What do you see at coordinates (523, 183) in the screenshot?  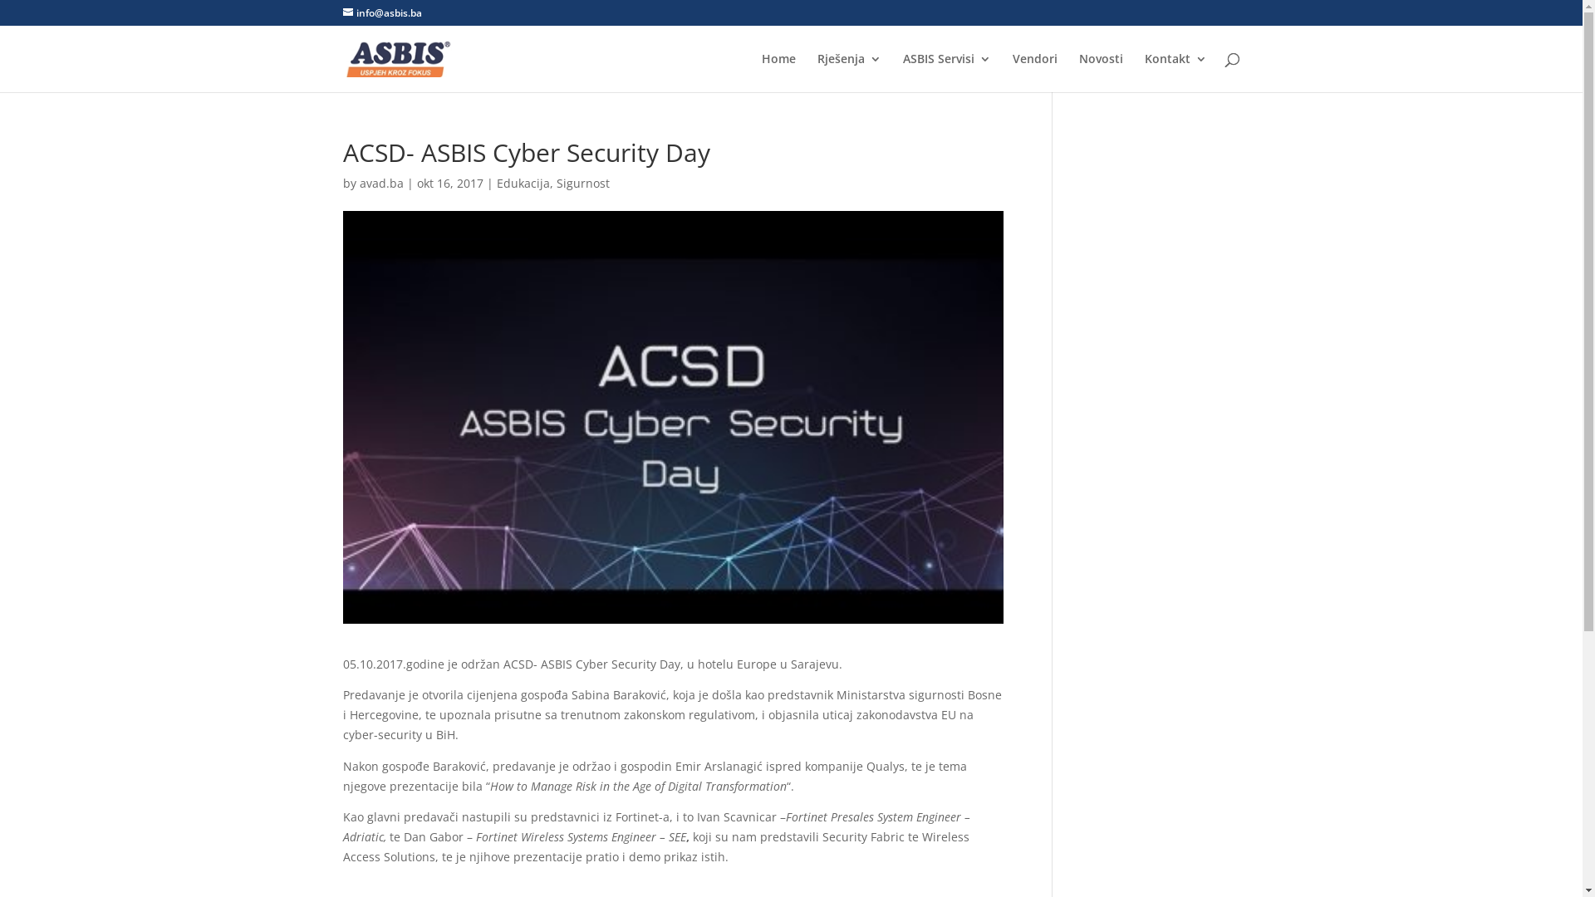 I see `Edukacija` at bounding box center [523, 183].